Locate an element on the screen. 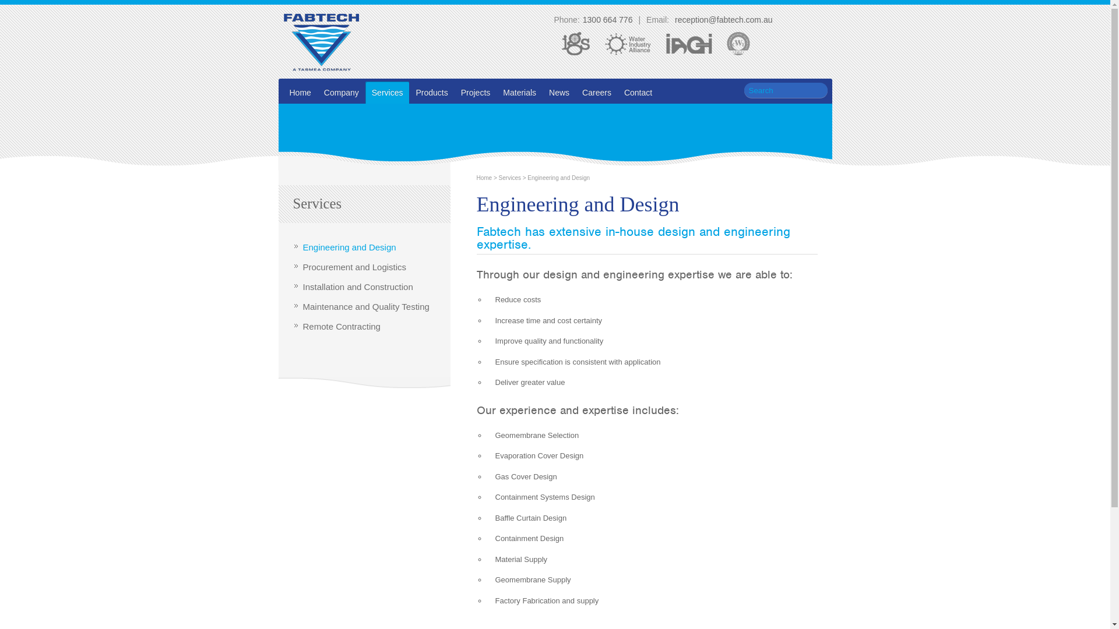  Maintenance and Quality Testing is located at coordinates (366, 306).